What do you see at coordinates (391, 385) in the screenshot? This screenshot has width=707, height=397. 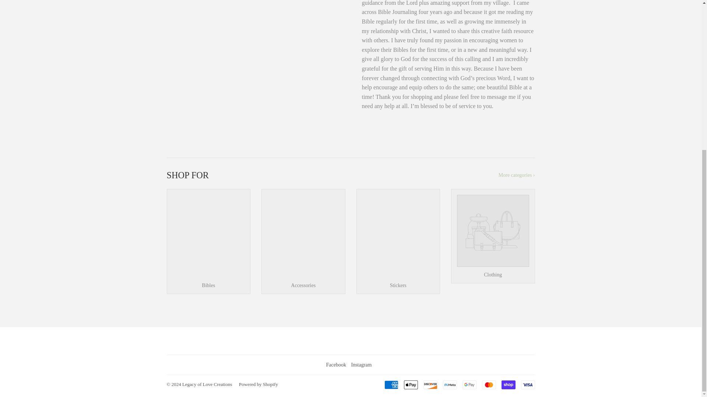 I see `American Express` at bounding box center [391, 385].